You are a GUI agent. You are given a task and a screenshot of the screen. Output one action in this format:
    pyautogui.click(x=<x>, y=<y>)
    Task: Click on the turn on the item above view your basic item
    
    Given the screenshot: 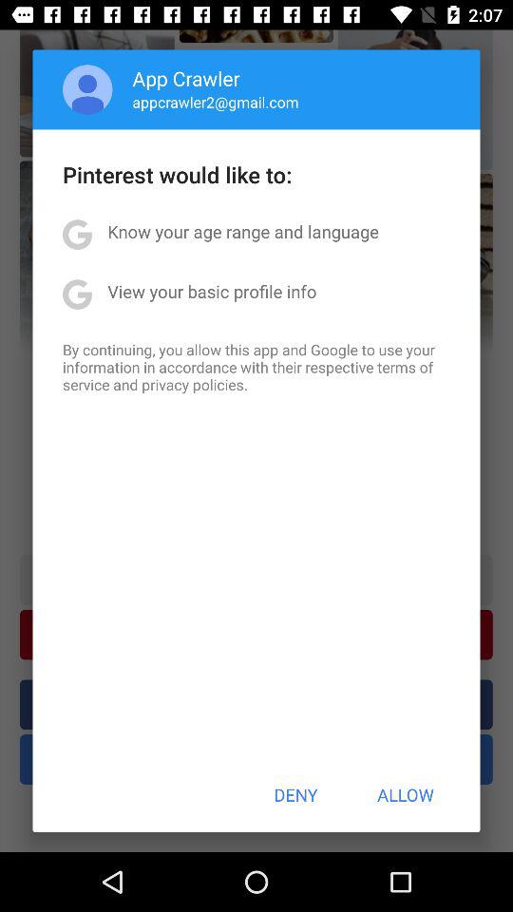 What is the action you would take?
    pyautogui.click(x=243, y=232)
    